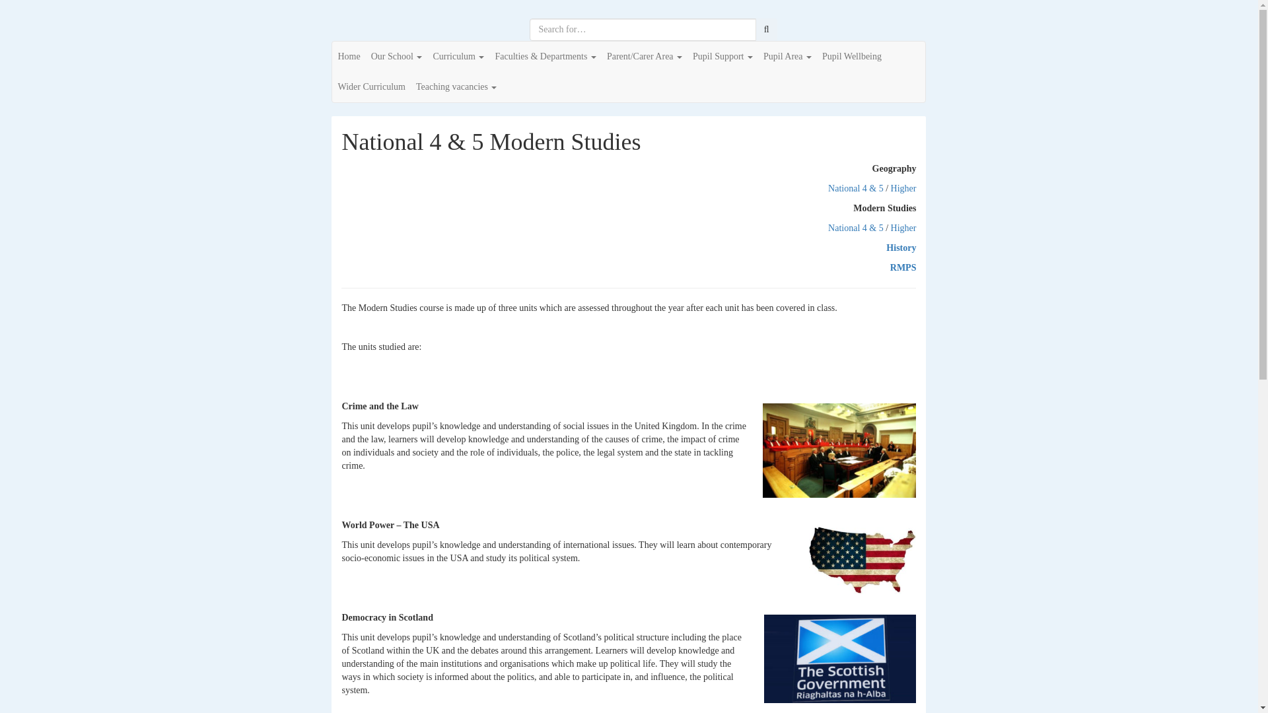  What do you see at coordinates (458, 57) in the screenshot?
I see `Curriculum` at bounding box center [458, 57].